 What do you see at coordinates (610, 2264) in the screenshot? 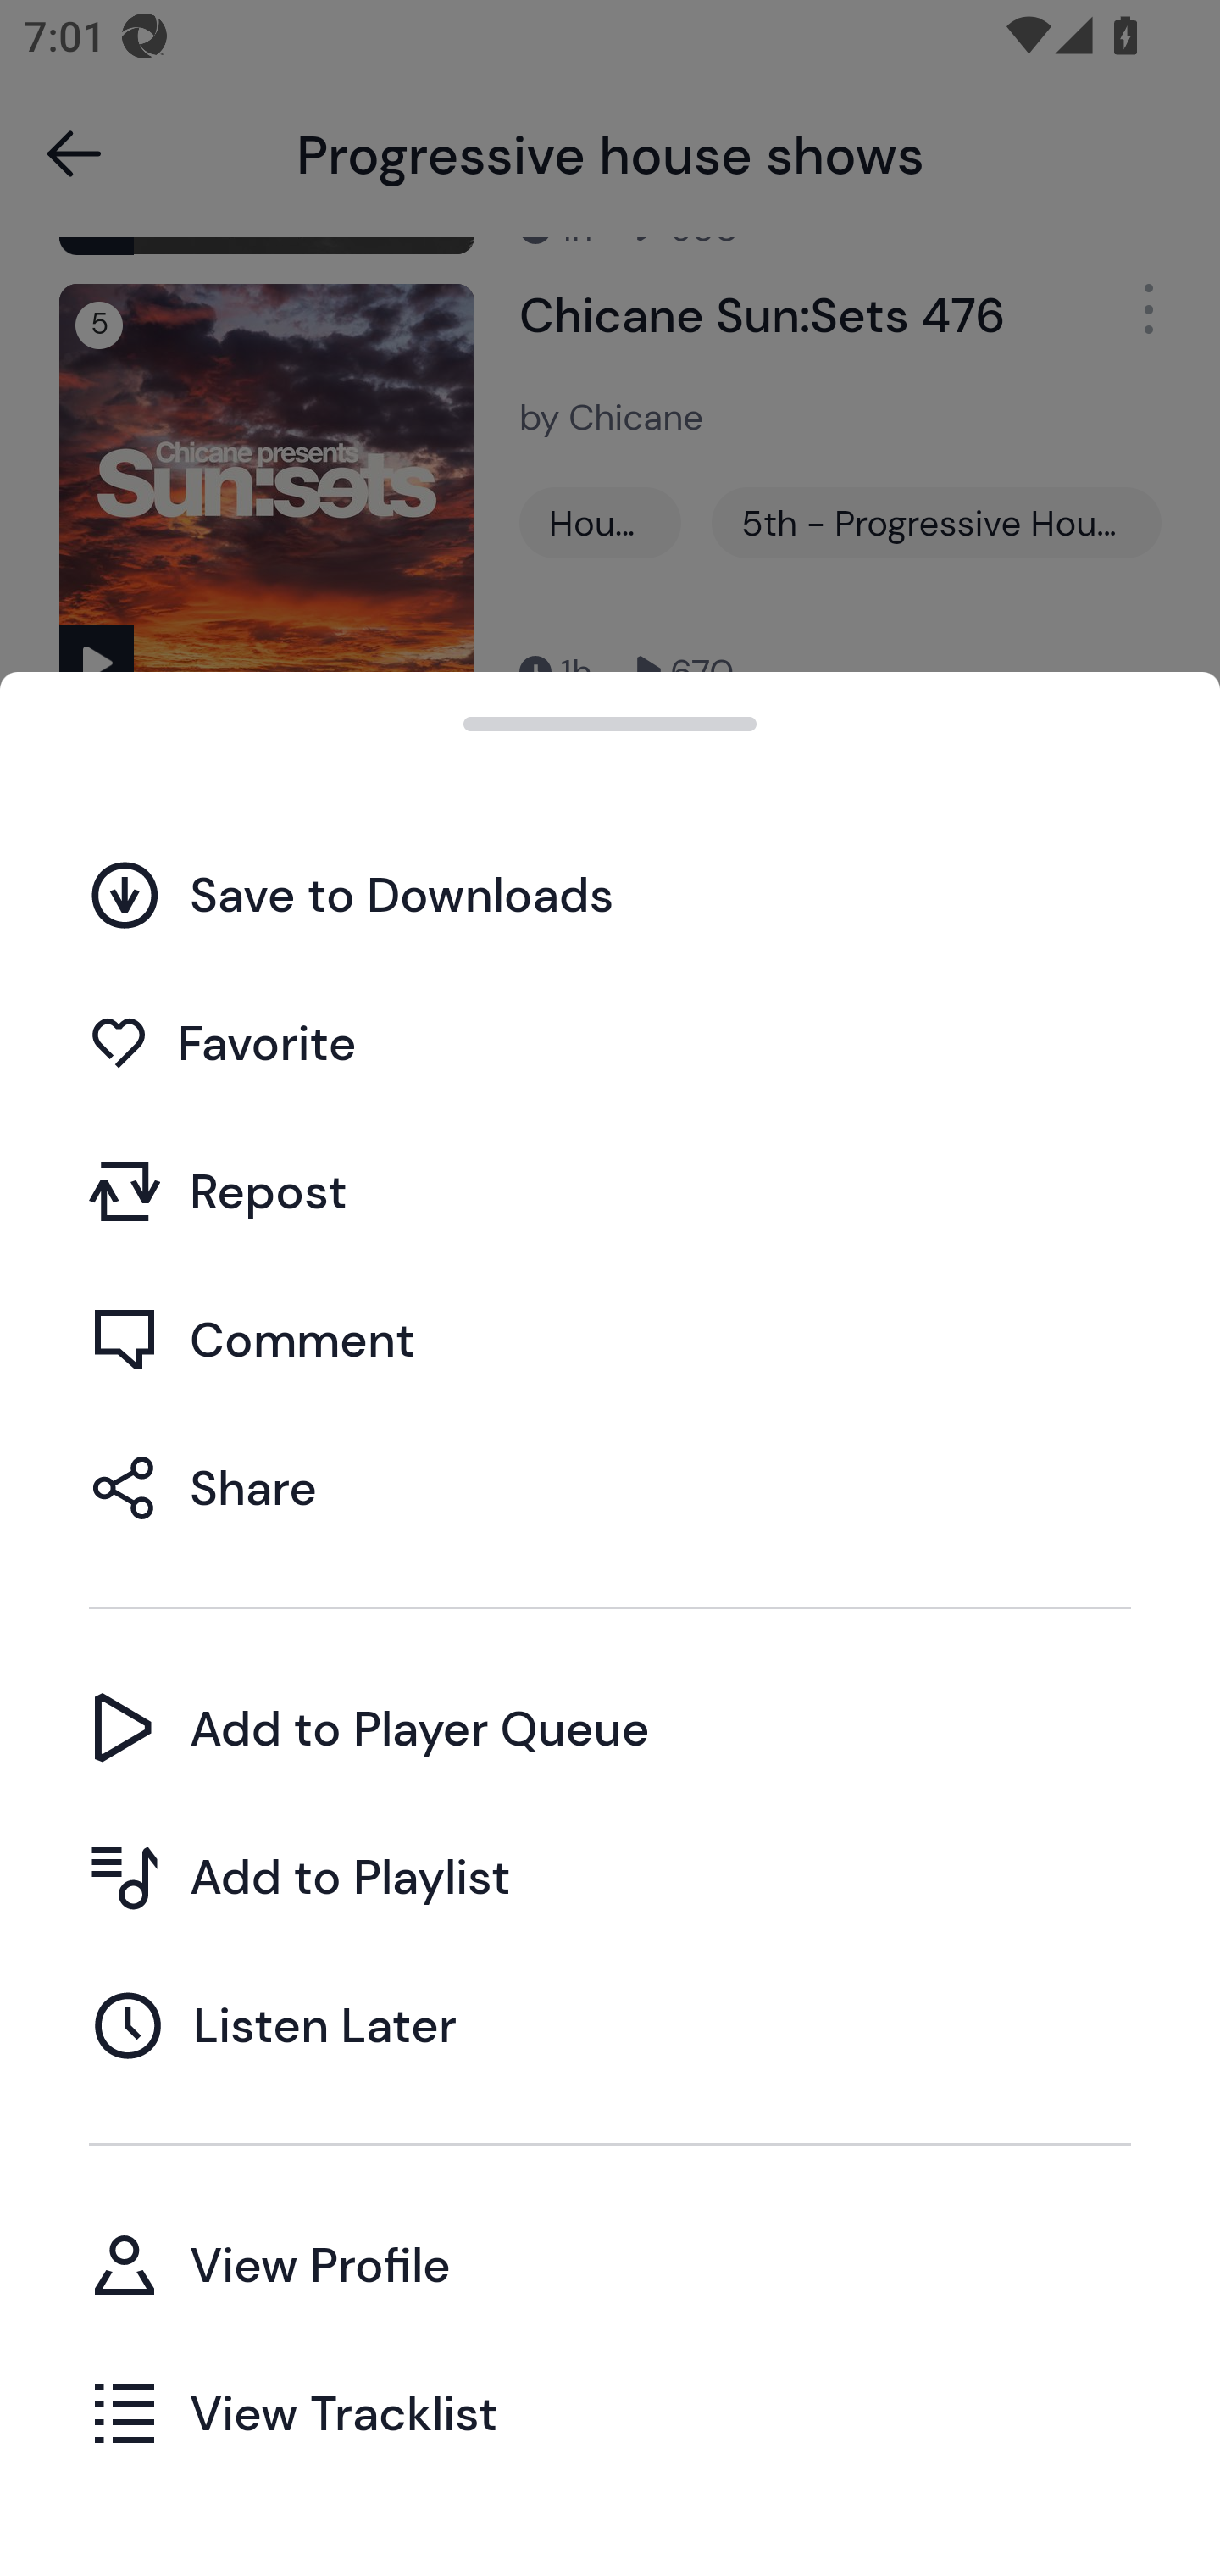
I see `View Profile` at bounding box center [610, 2264].